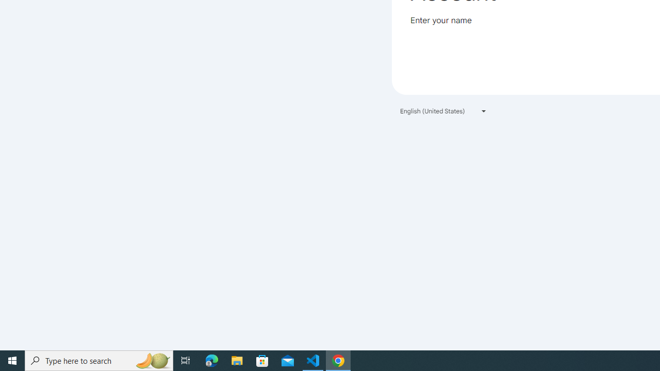 The image size is (660, 371). Describe the element at coordinates (443, 110) in the screenshot. I see `English (United States)` at that location.